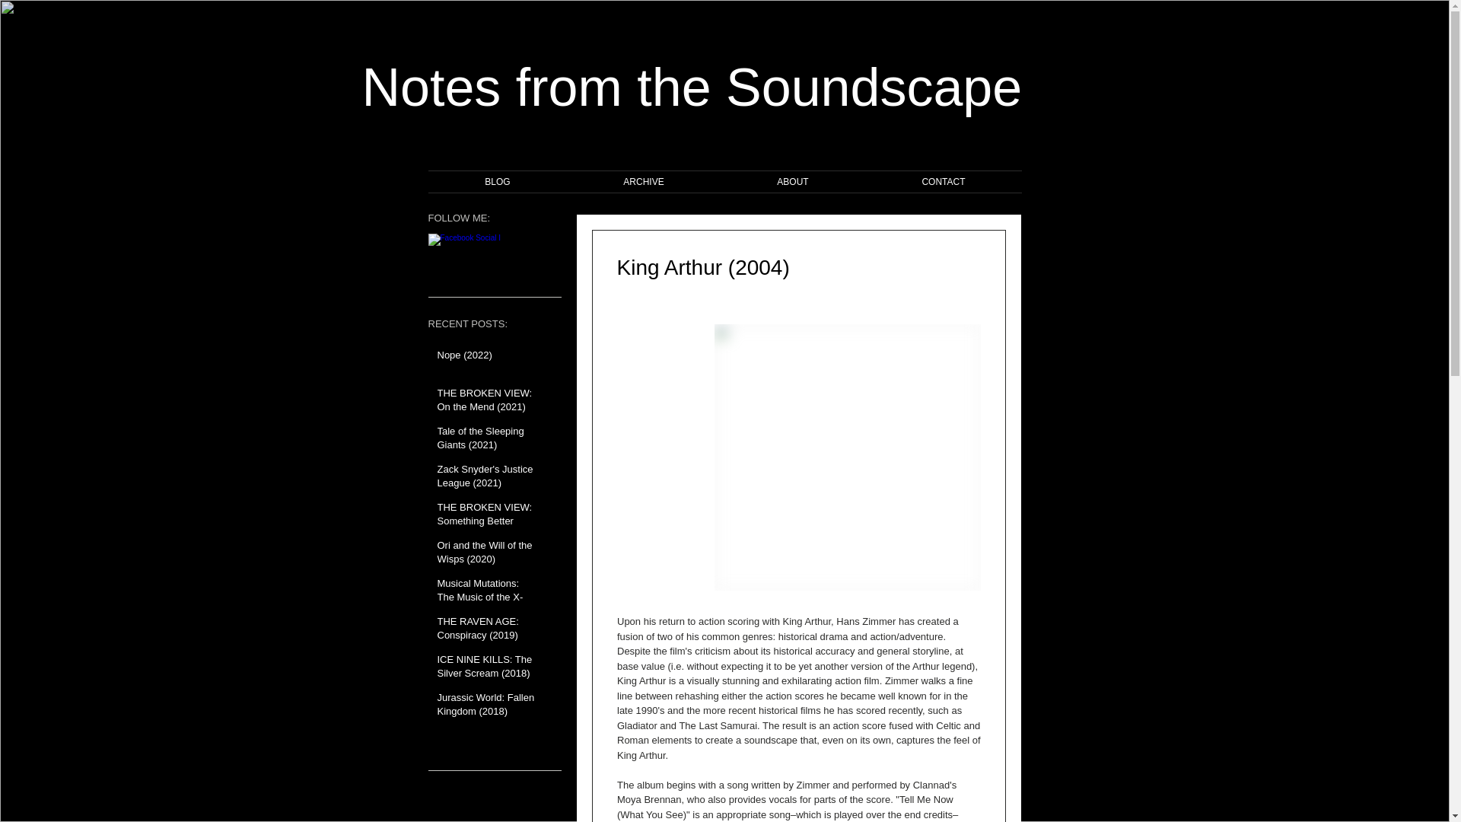  What do you see at coordinates (792, 181) in the screenshot?
I see `ABOUT` at bounding box center [792, 181].